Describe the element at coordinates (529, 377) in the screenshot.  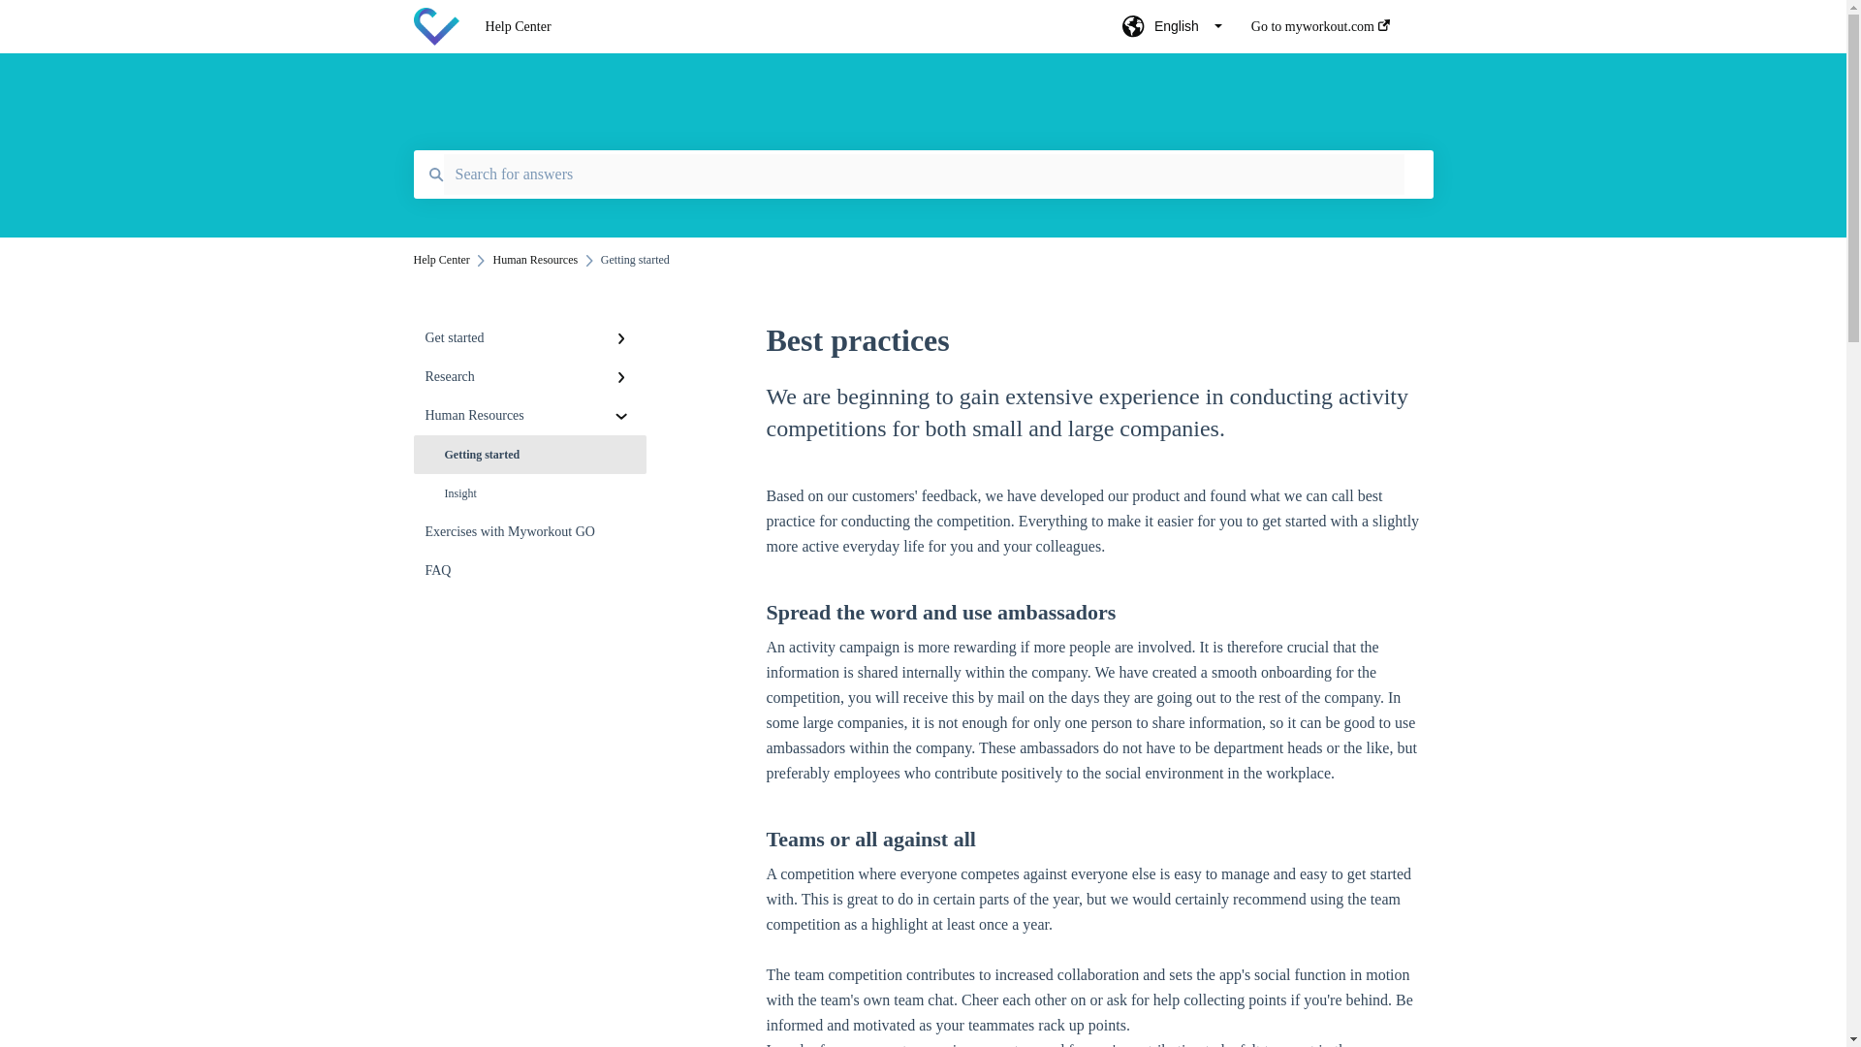
I see `Research` at that location.